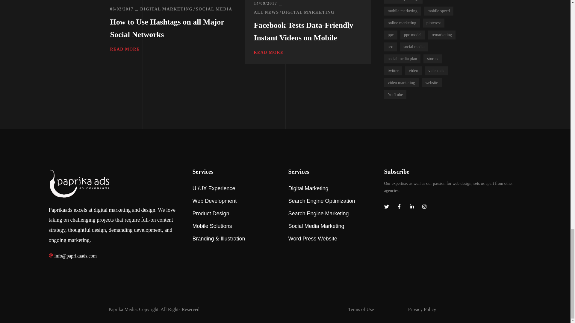 The image size is (575, 323). Describe the element at coordinates (386, 207) in the screenshot. I see `Twitter` at that location.